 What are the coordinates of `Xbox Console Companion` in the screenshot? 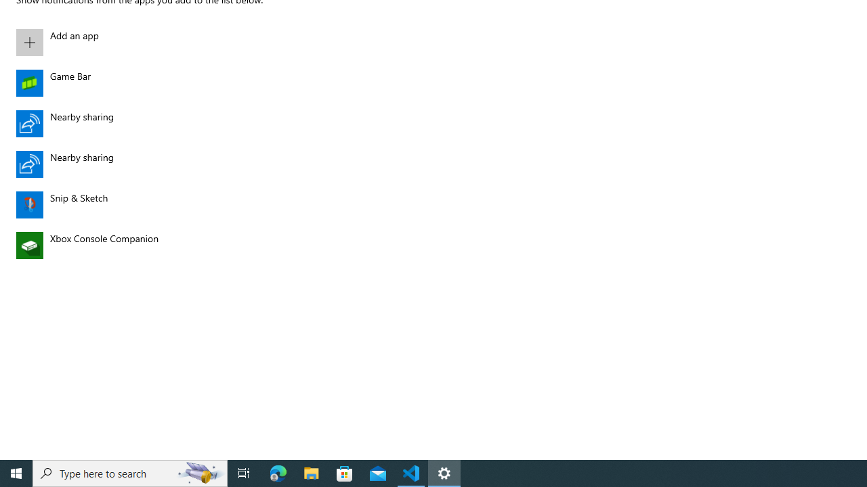 It's located at (165, 245).